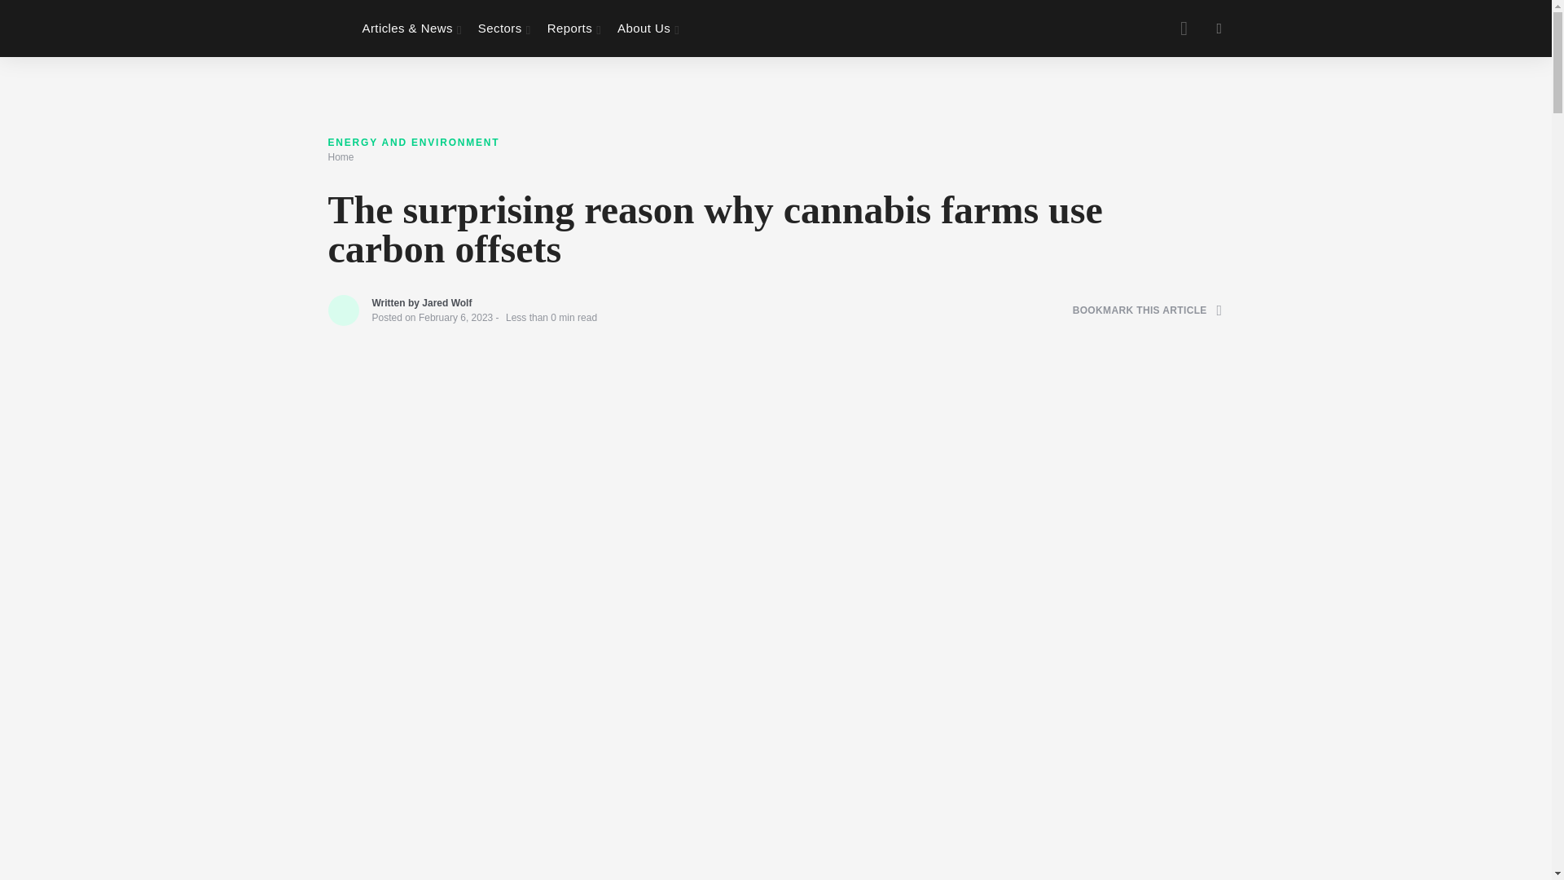  I want to click on Sectors, so click(505, 29).